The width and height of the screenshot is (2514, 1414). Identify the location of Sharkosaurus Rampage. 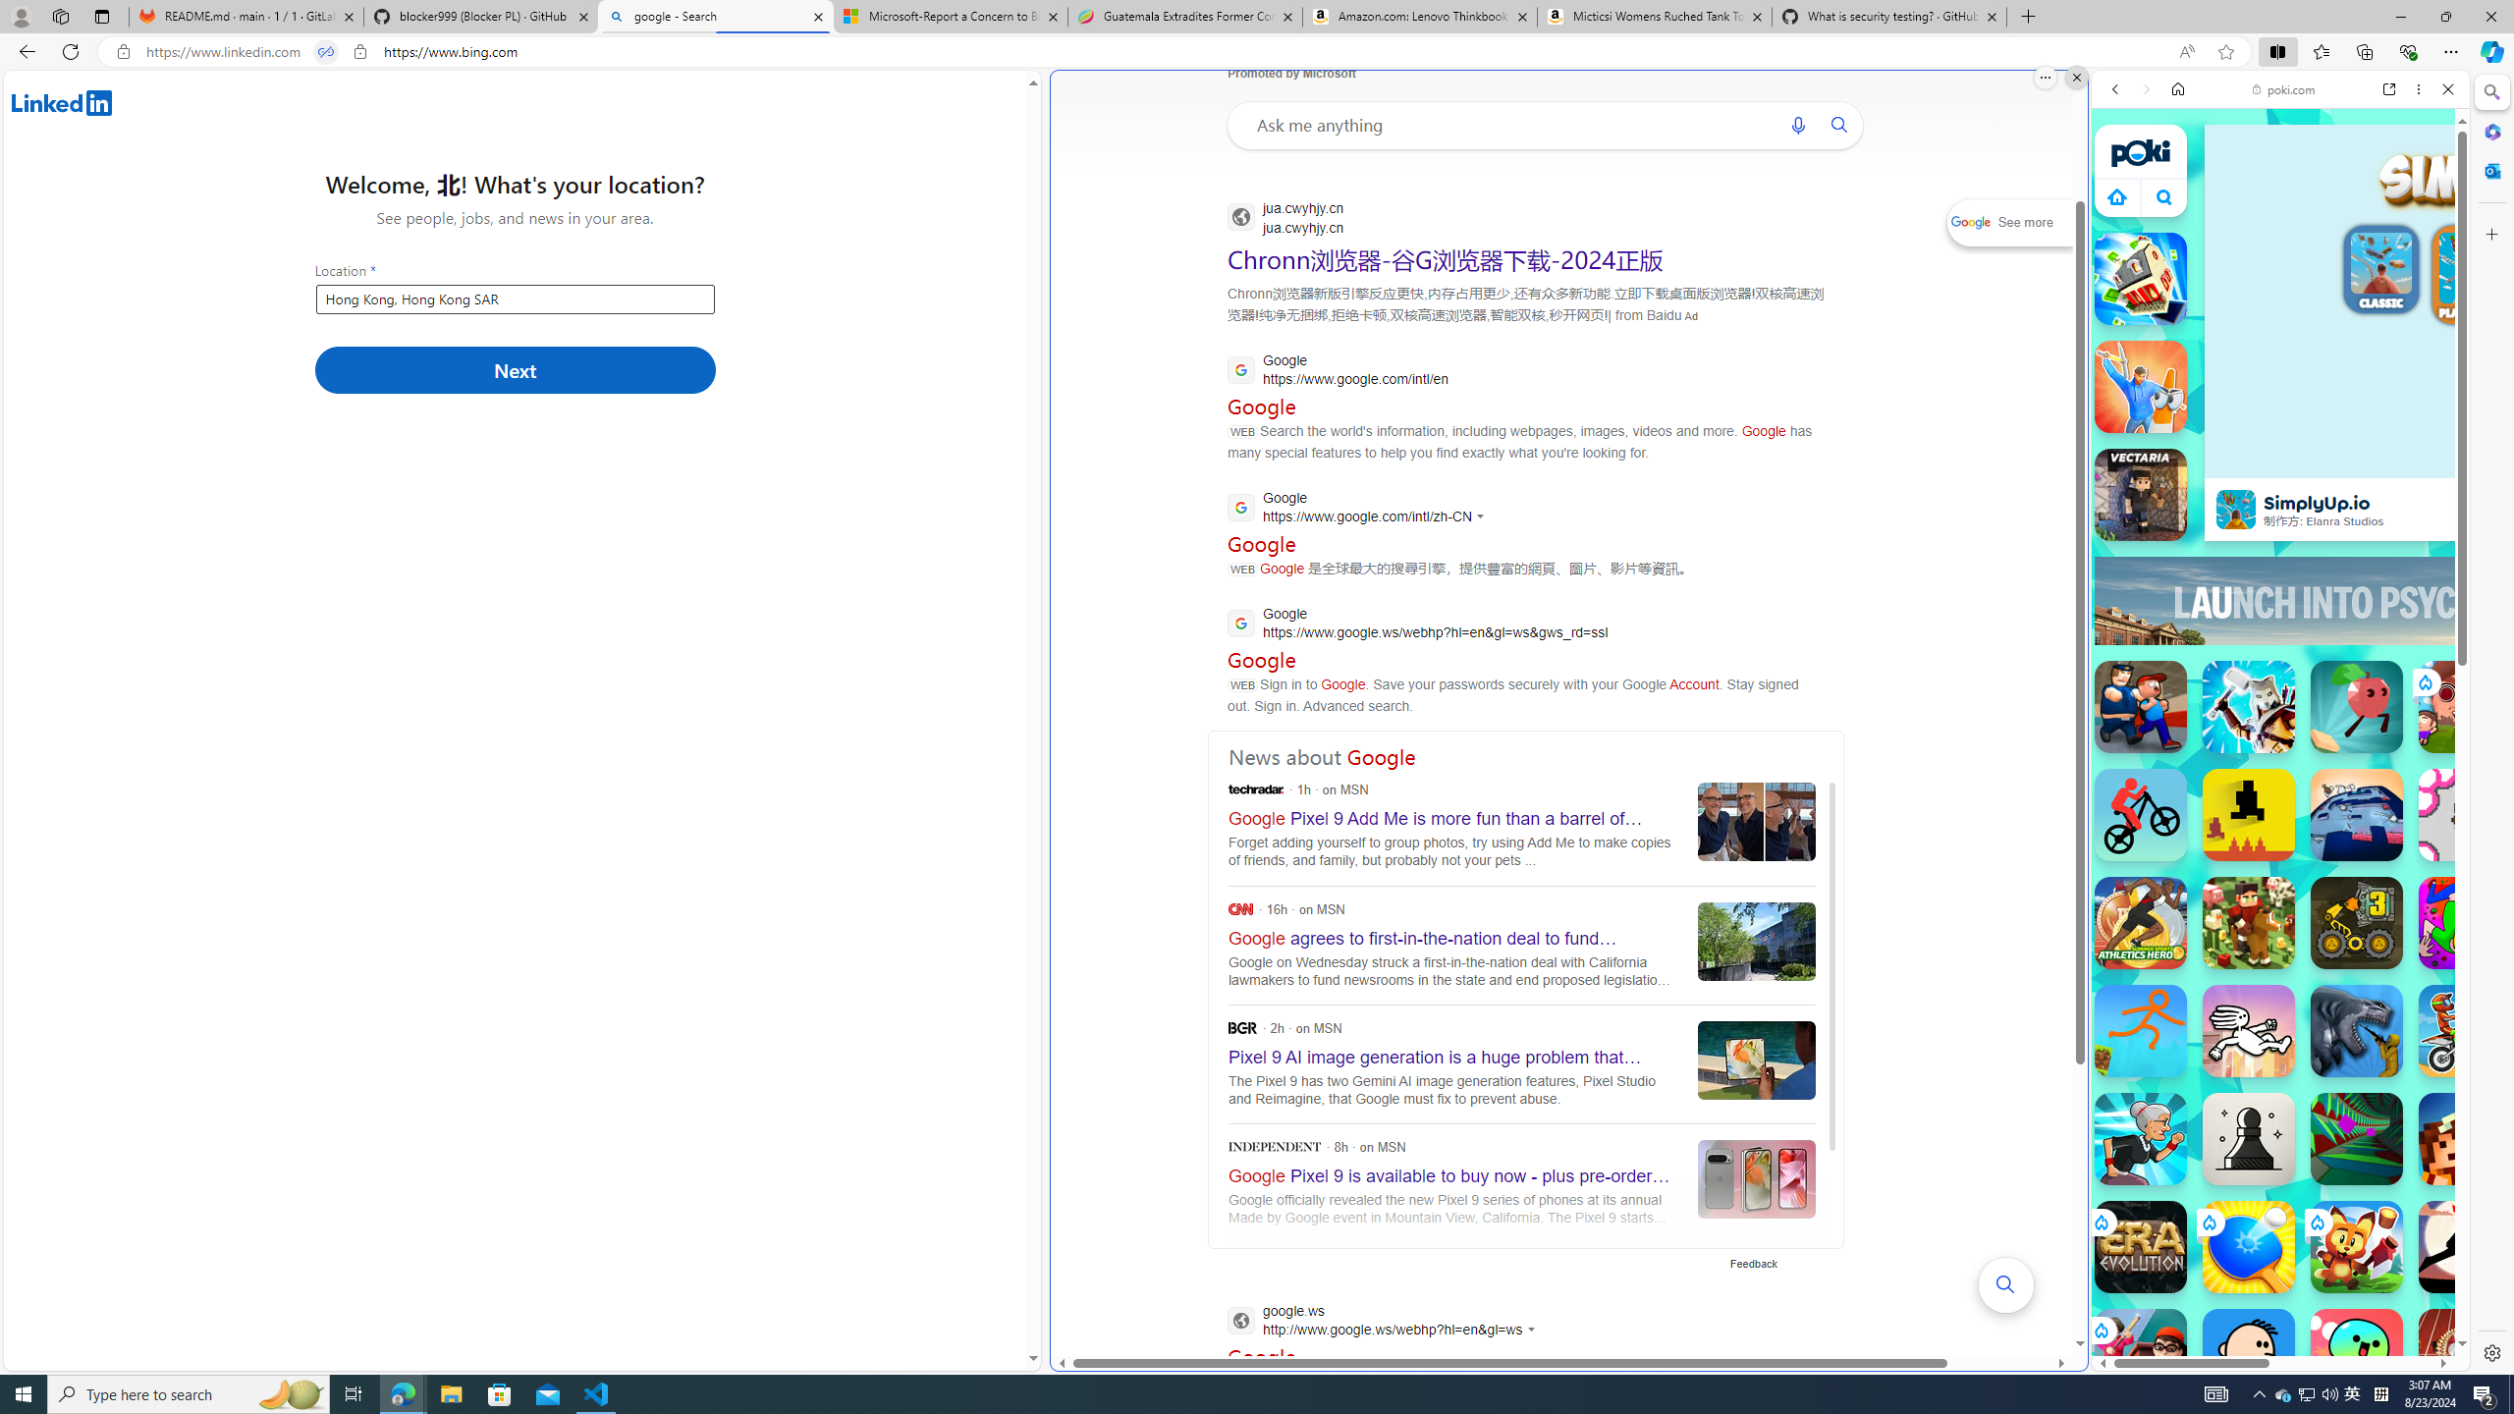
(2357, 1031).